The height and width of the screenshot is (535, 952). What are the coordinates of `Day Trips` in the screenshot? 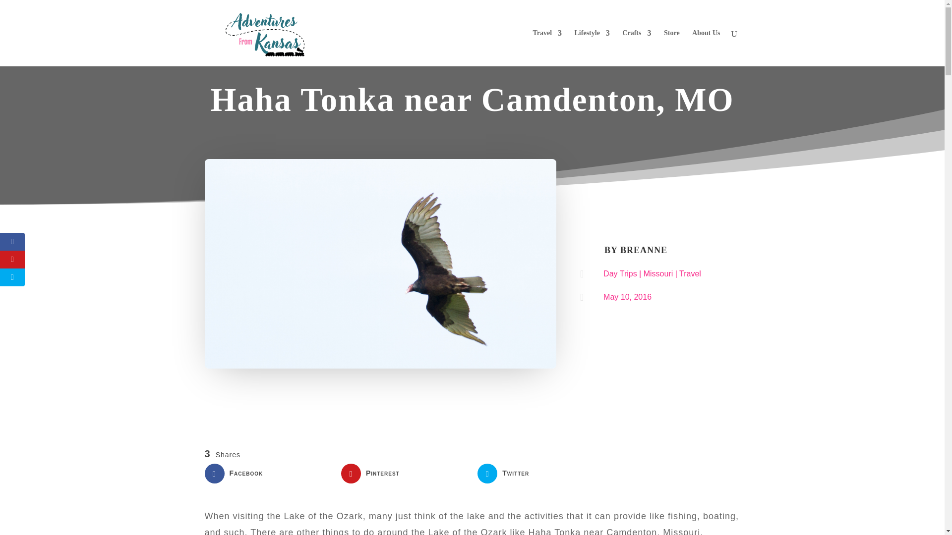 It's located at (620, 273).